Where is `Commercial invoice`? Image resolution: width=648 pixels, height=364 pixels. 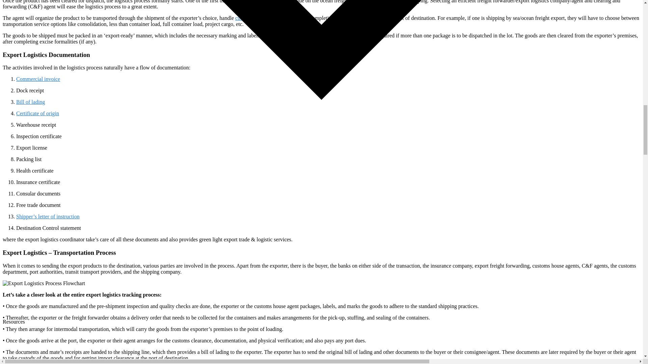
Commercial invoice is located at coordinates (38, 79).